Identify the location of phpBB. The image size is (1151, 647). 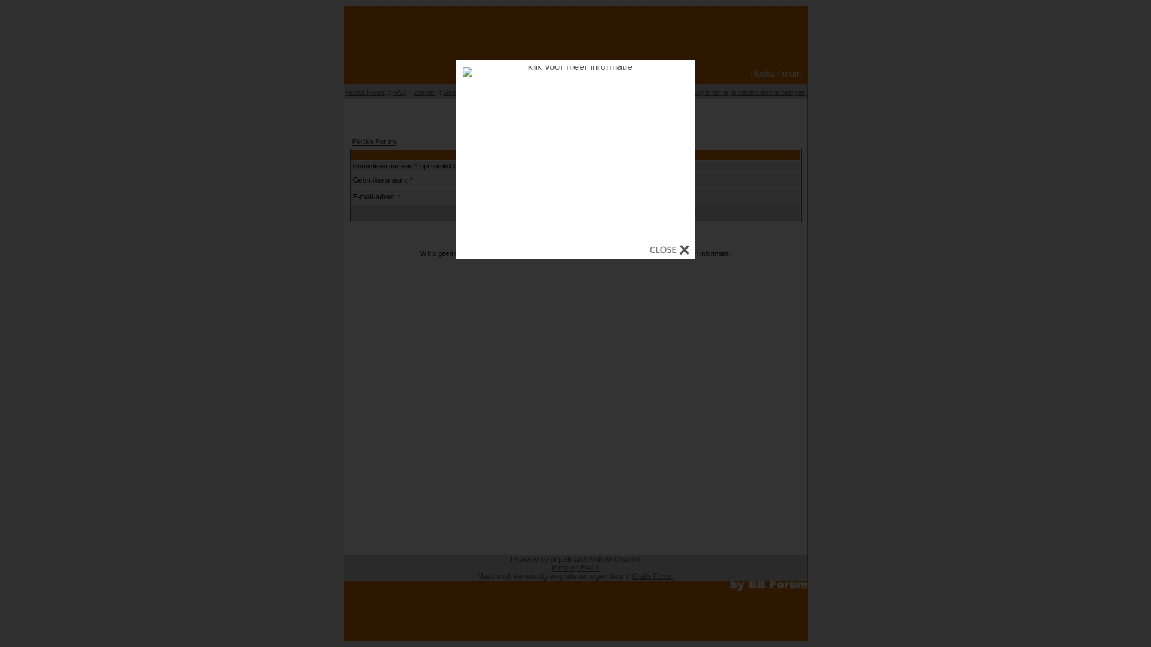
(562, 560).